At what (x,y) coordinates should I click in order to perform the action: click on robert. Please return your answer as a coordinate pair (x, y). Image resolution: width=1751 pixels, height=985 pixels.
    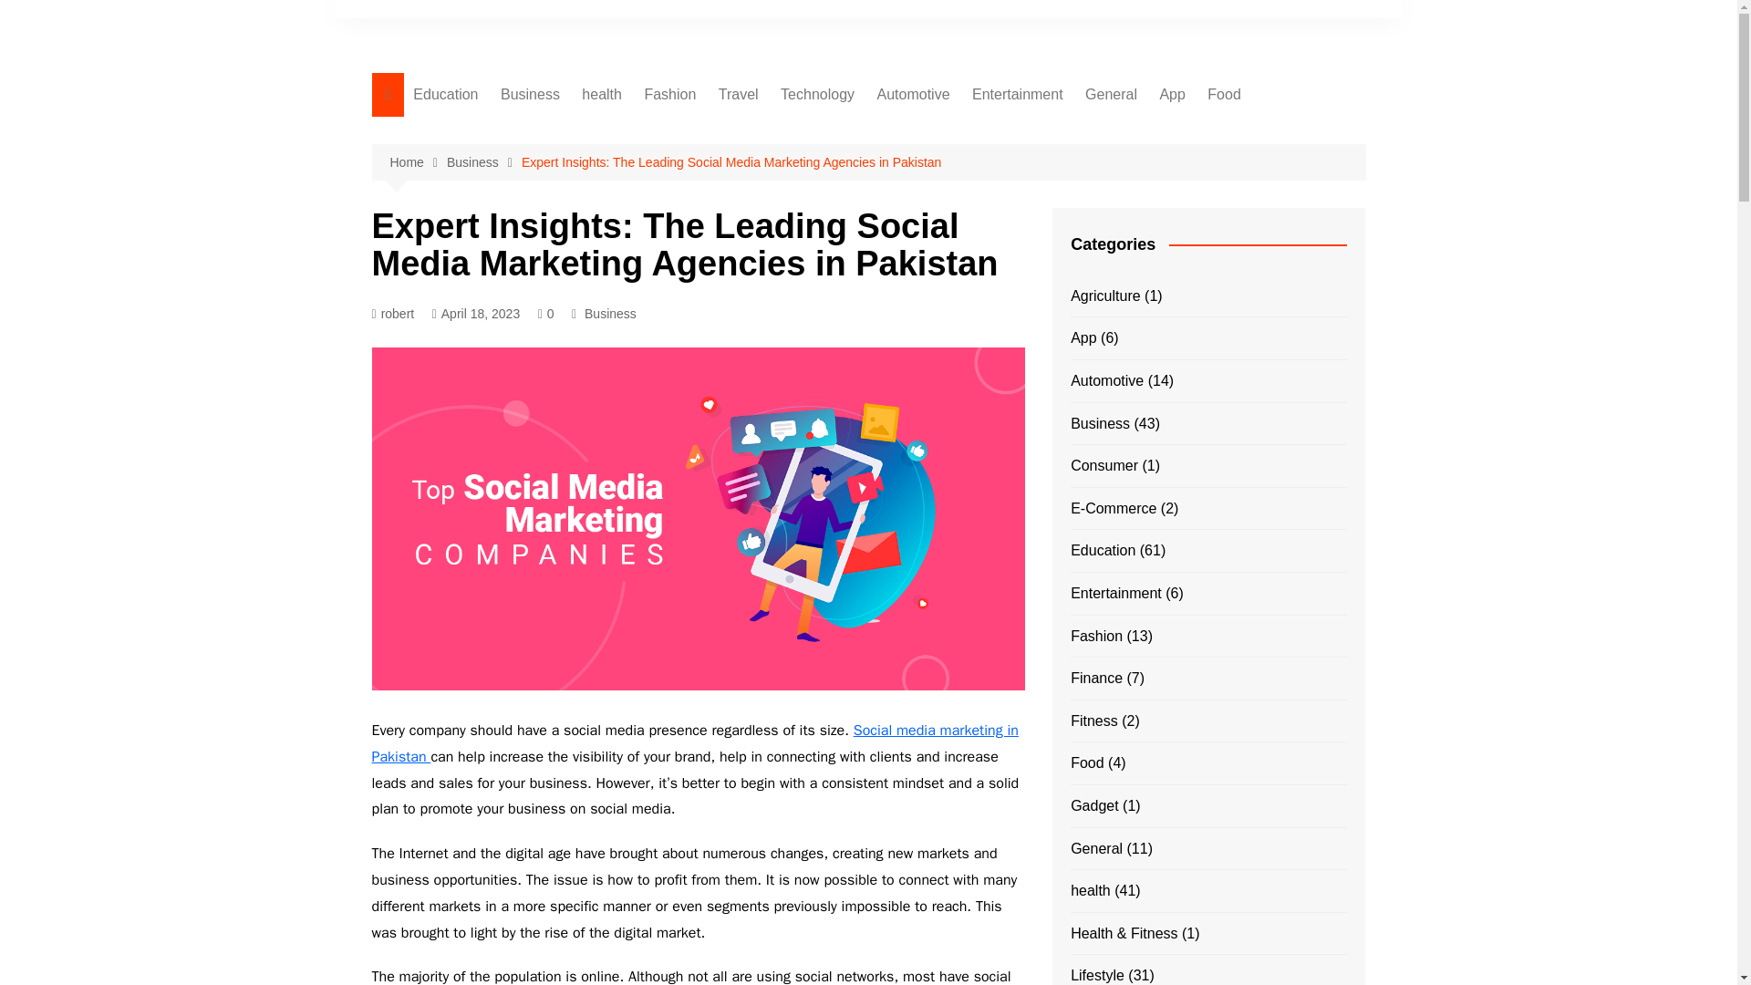
    Looking at the image, I should click on (393, 314).